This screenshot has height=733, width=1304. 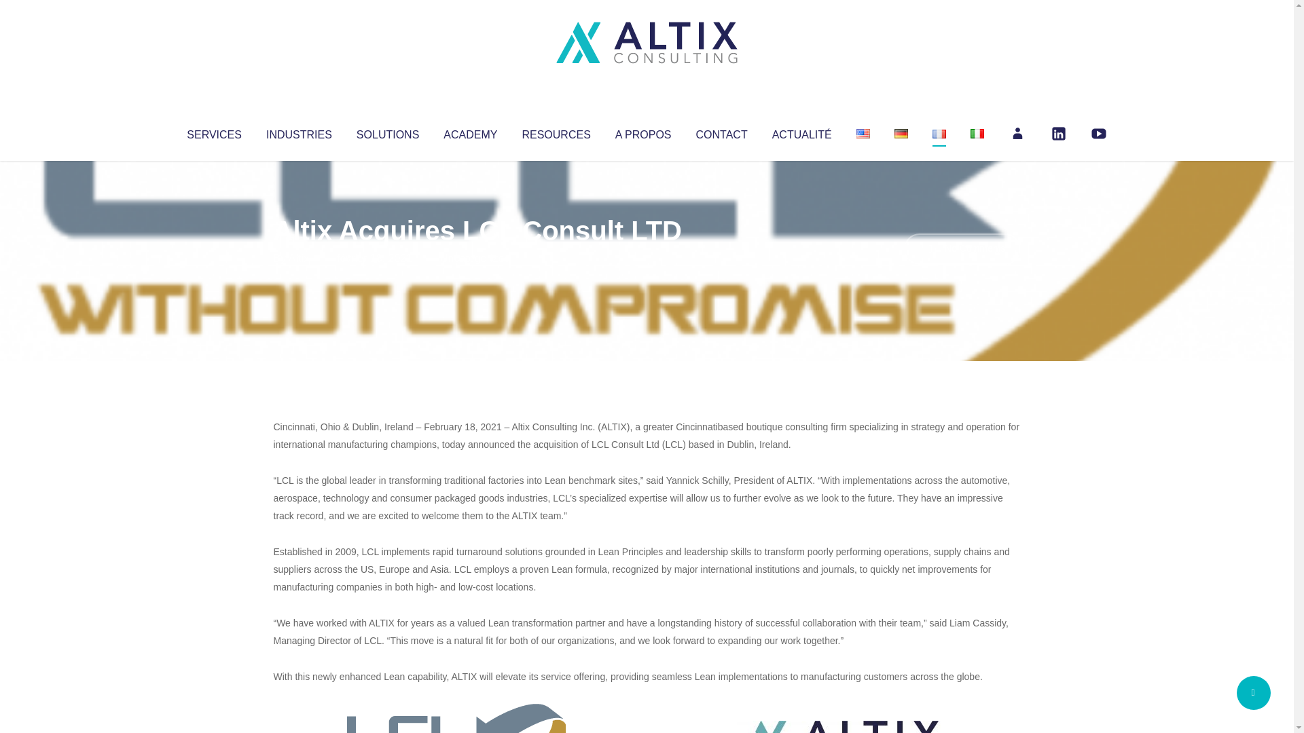 I want to click on Articles par Altix, so click(x=299, y=258).